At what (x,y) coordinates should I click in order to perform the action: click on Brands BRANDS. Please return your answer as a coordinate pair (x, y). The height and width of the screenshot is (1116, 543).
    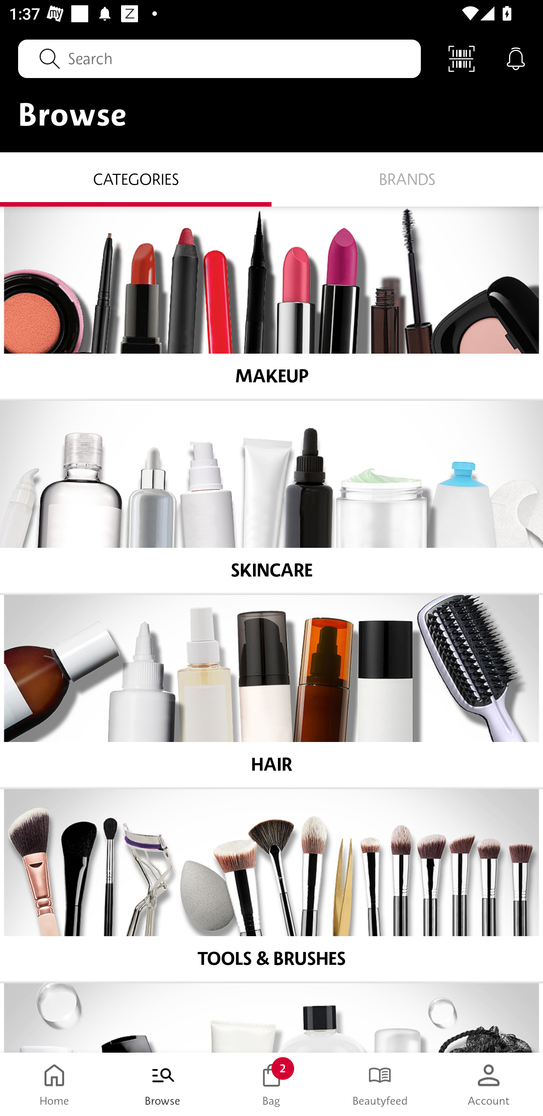
    Looking at the image, I should click on (407, 179).